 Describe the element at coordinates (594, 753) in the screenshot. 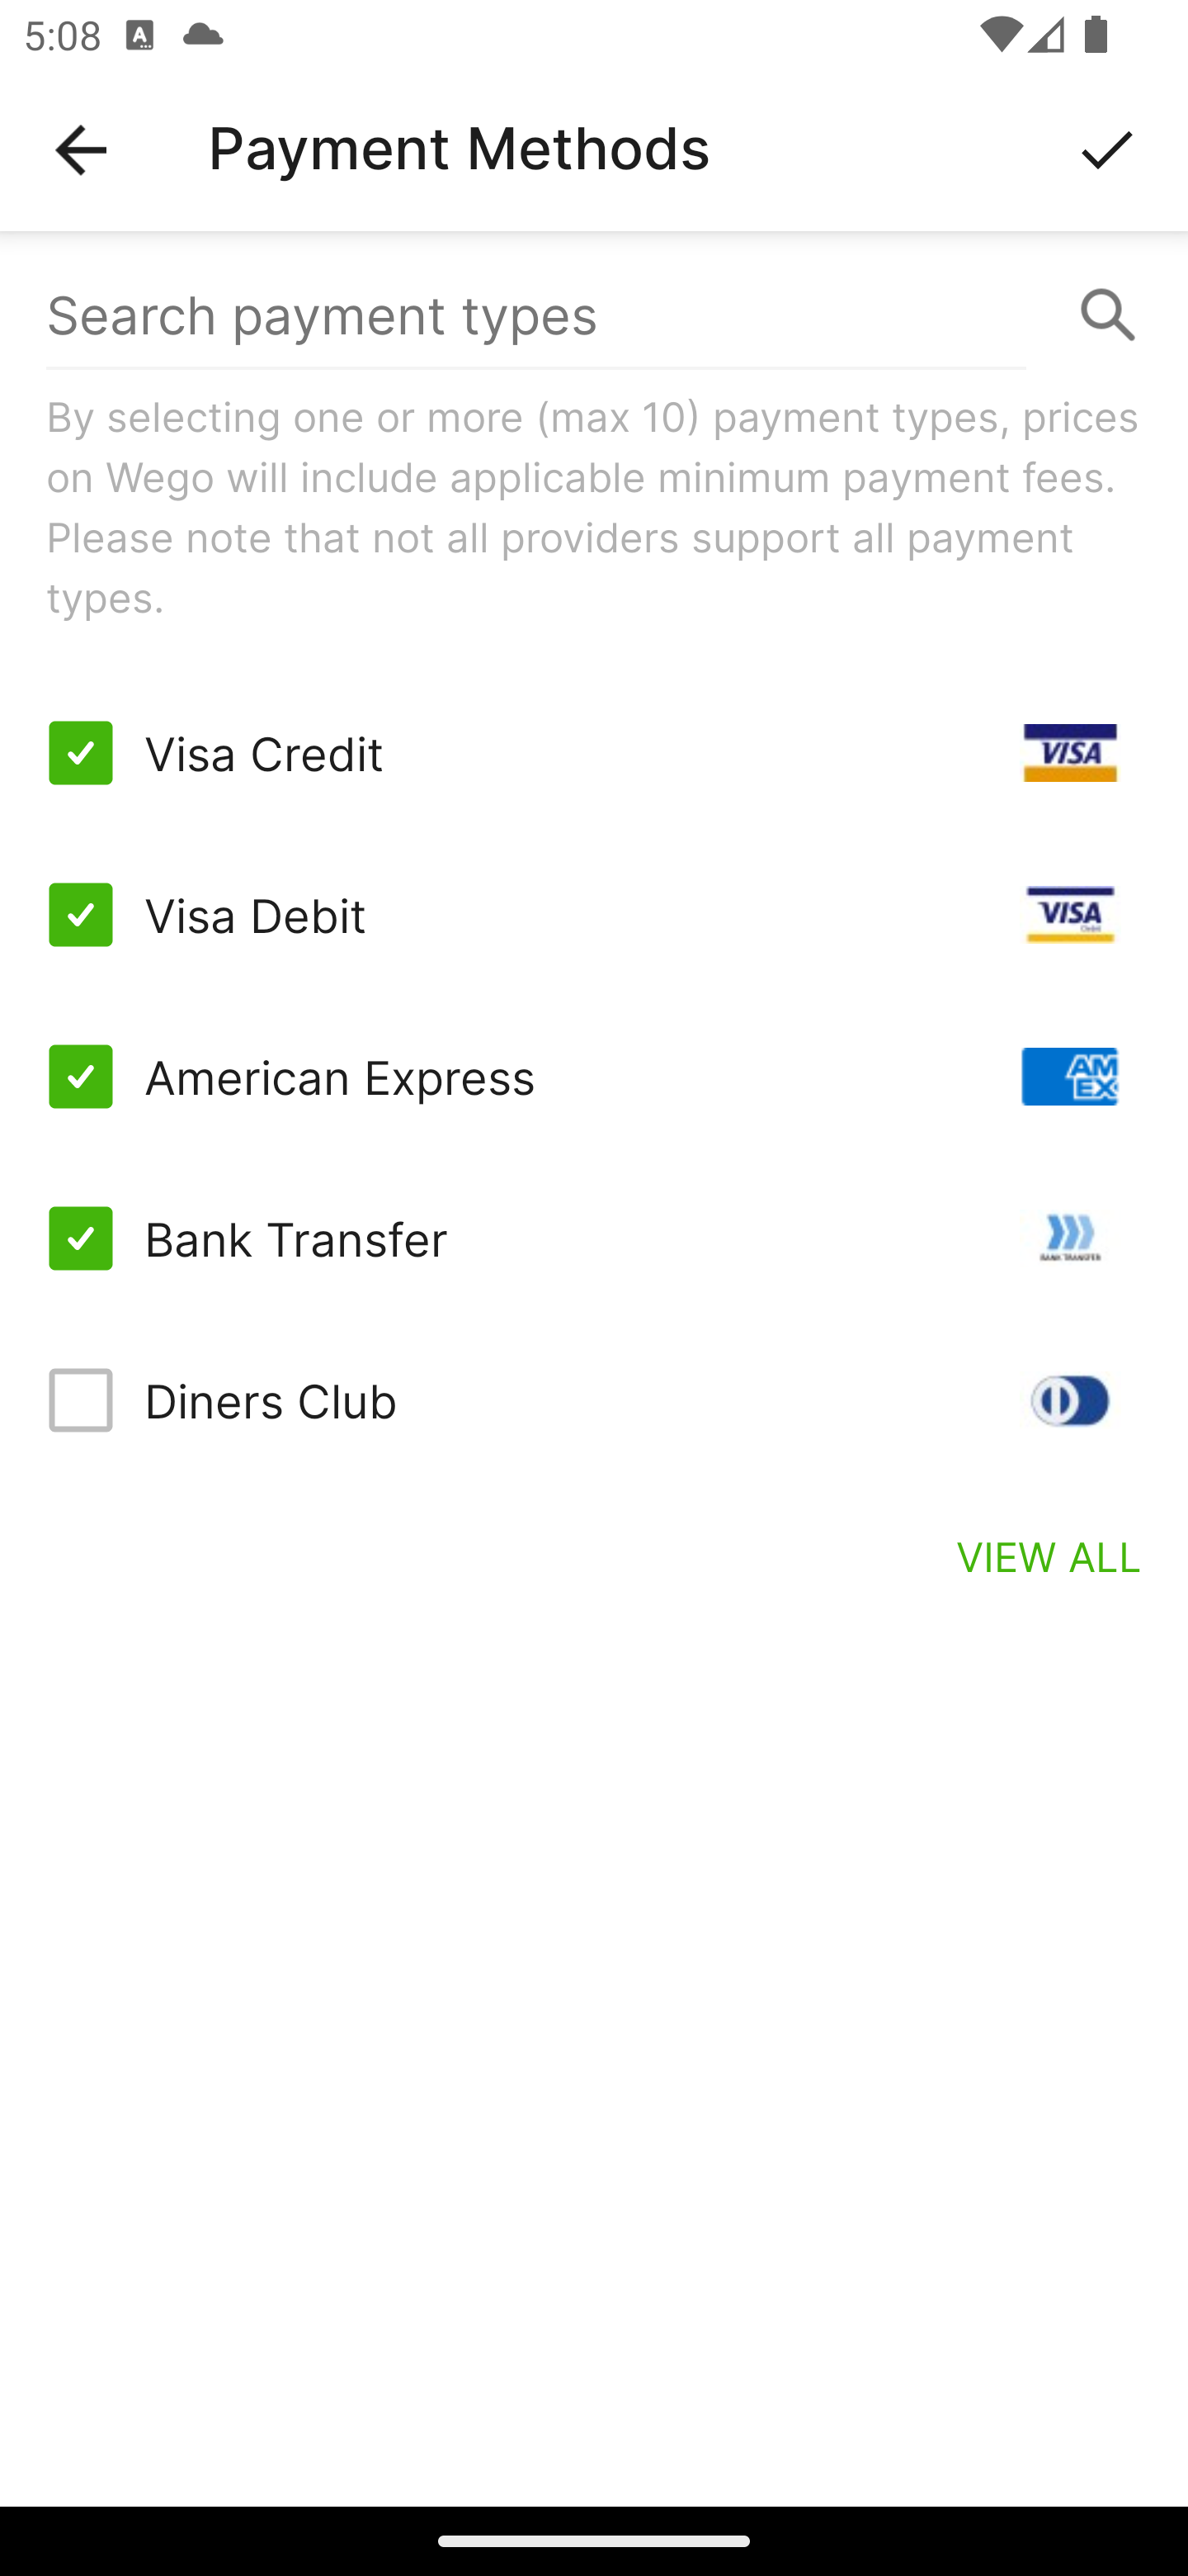

I see `Visa Credit` at that location.